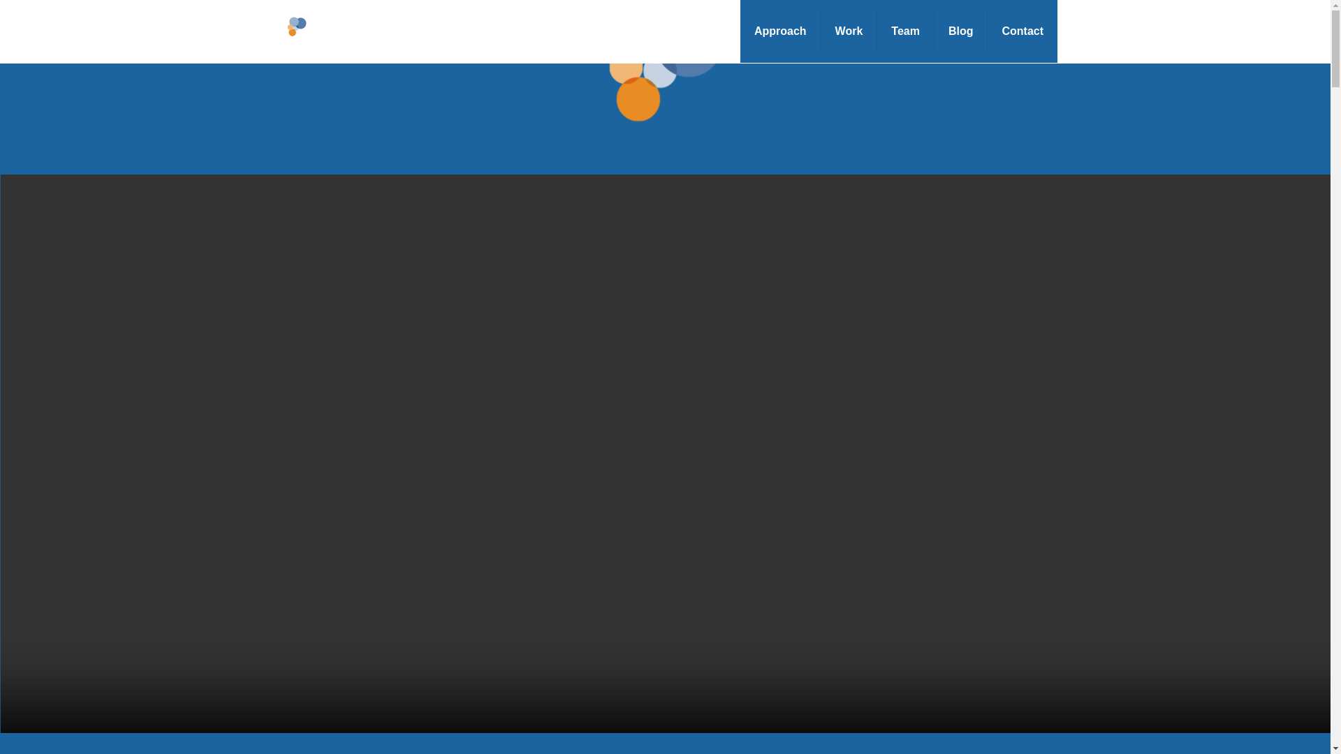 This screenshot has height=754, width=1341. Describe the element at coordinates (780, 31) in the screenshot. I see `Approach` at that location.